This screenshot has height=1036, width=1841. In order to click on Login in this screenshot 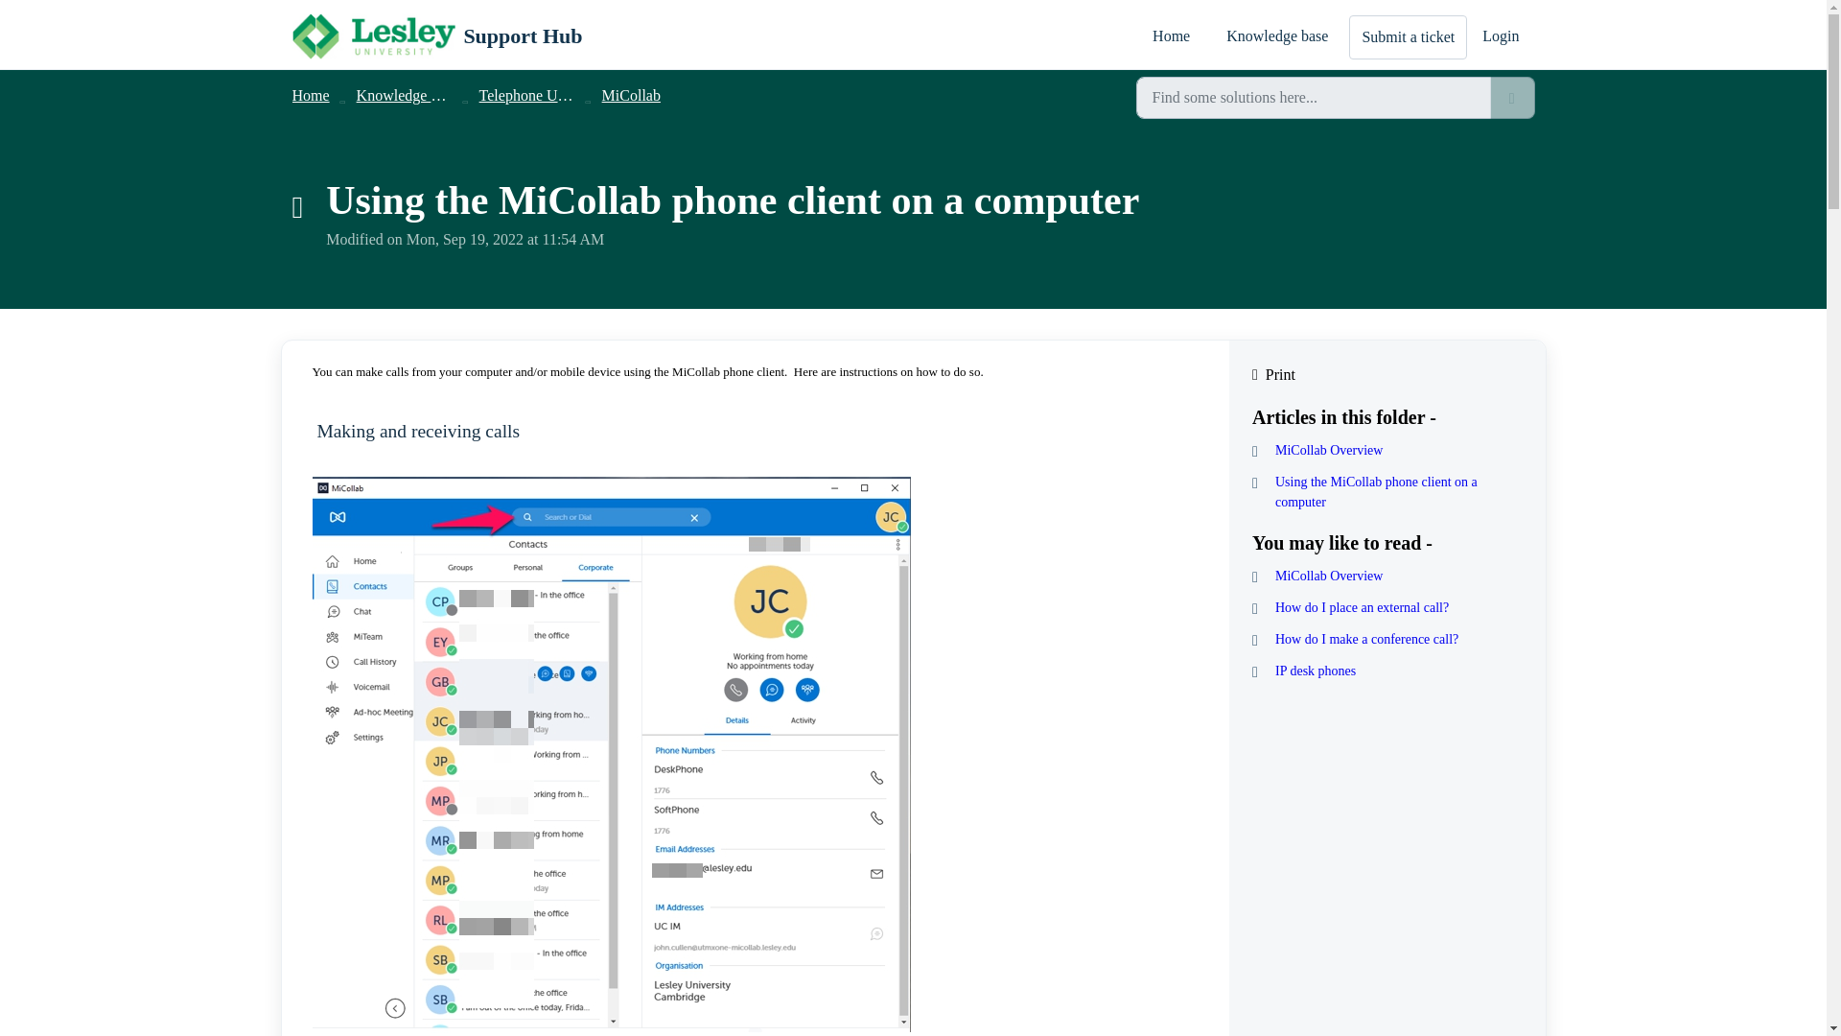, I will do `click(1503, 36)`.